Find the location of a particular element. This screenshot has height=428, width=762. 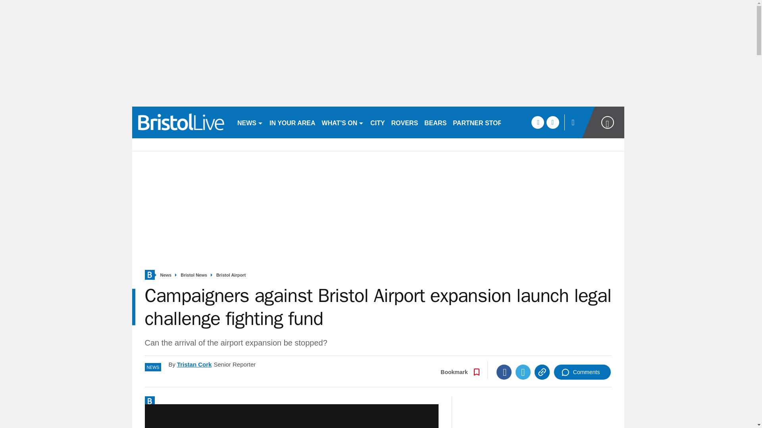

Comments is located at coordinates (582, 372).